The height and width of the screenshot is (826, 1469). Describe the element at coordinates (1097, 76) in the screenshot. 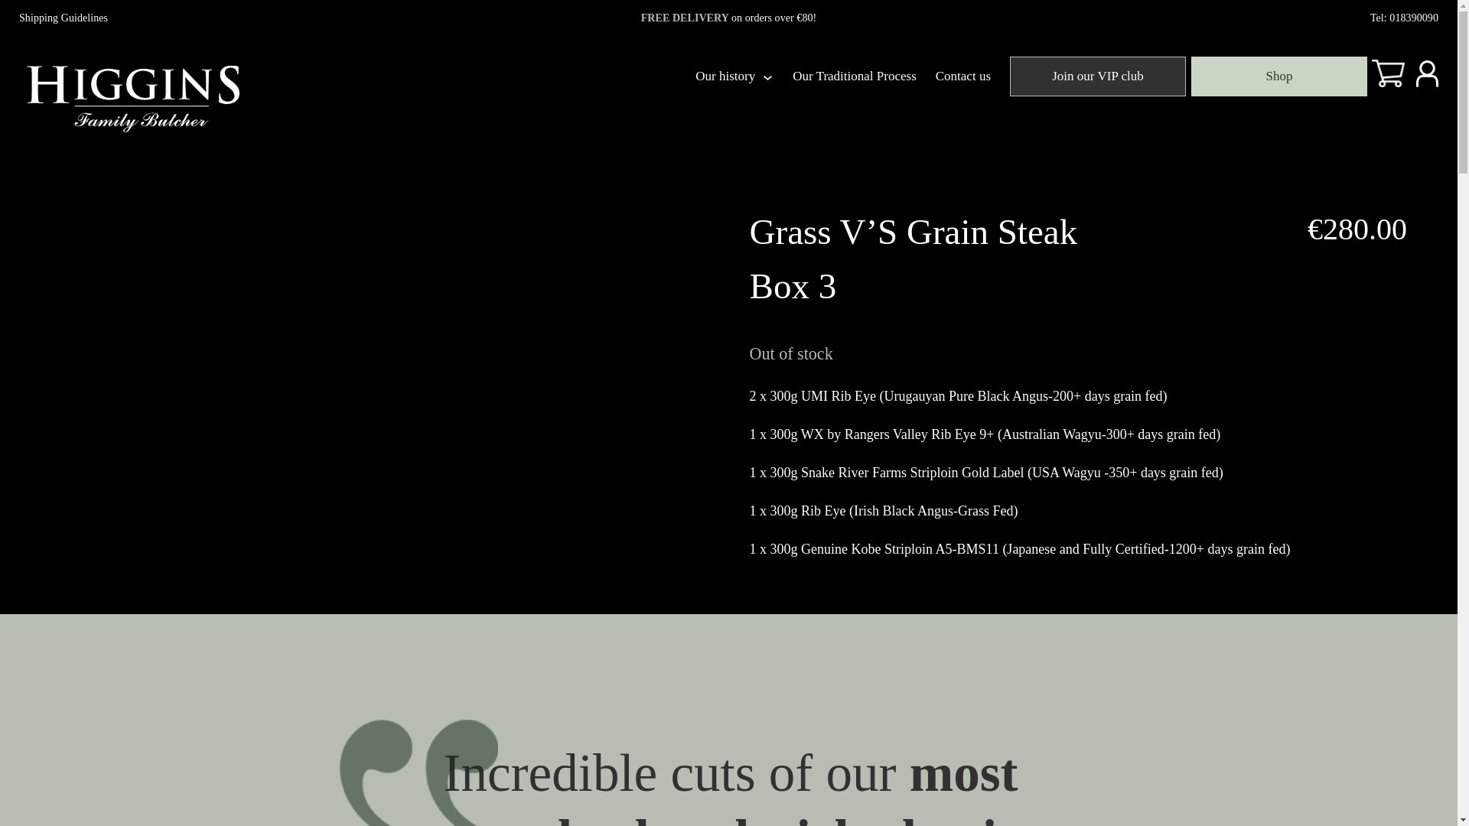

I see `Join our VIP club` at that location.